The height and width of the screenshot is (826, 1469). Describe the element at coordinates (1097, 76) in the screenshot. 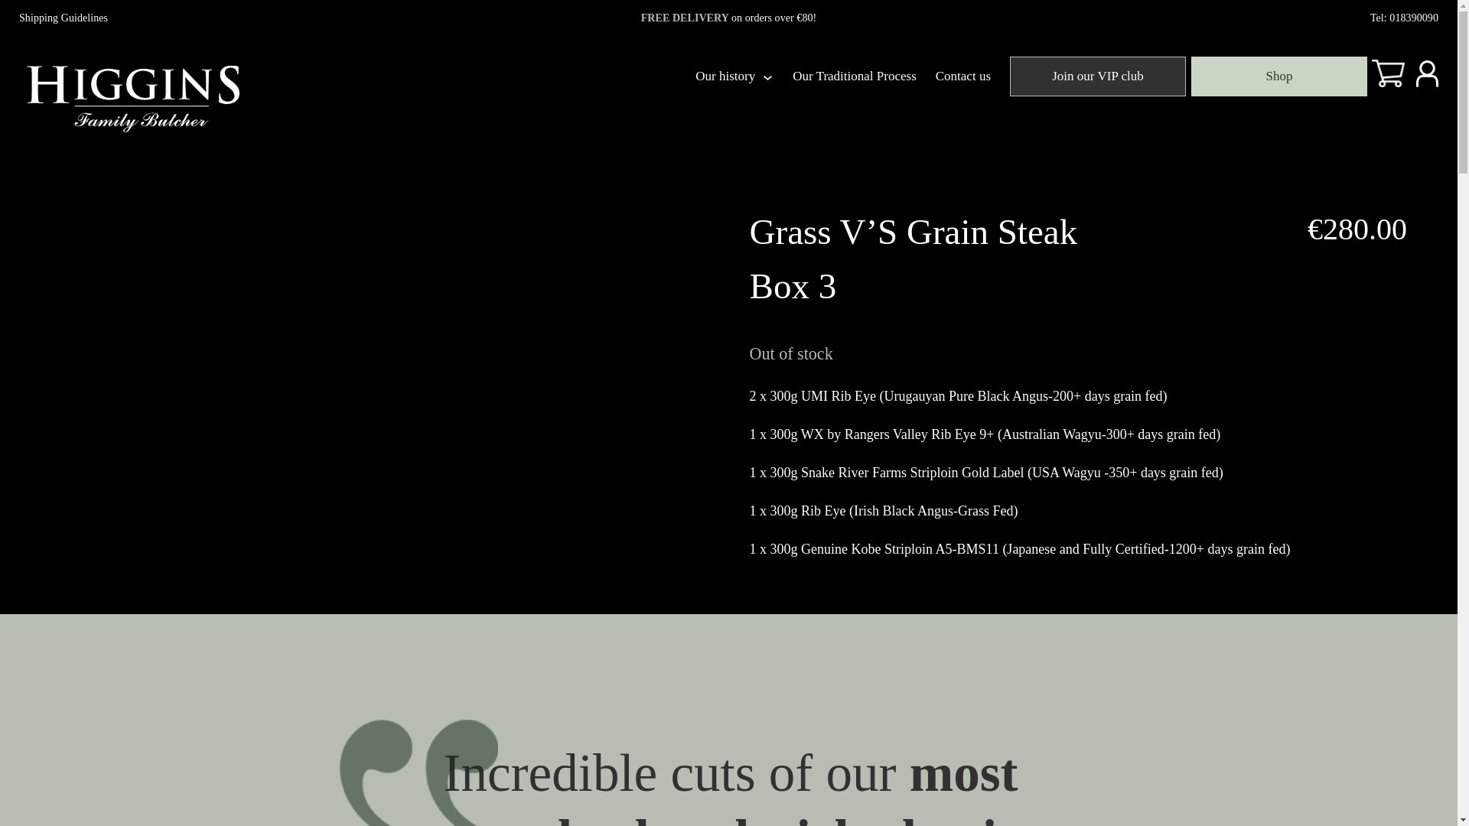

I see `Join our VIP club` at that location.